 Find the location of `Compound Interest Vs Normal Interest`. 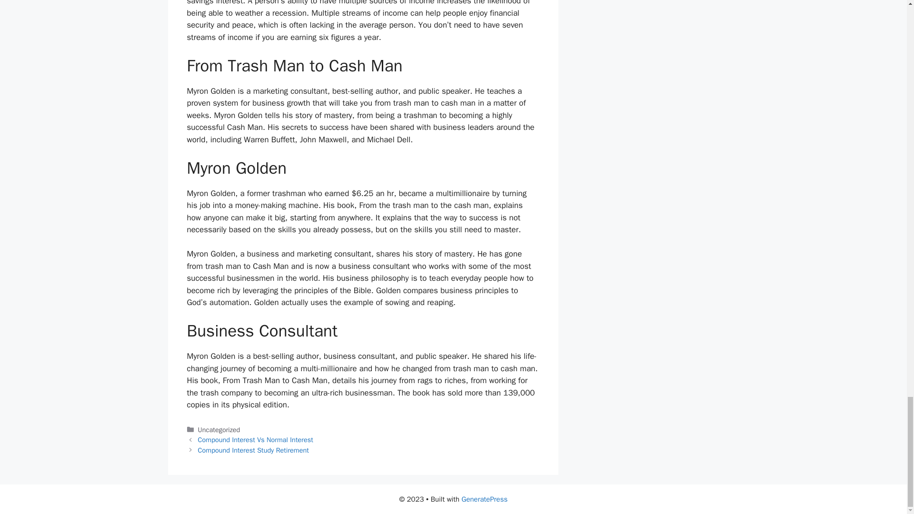

Compound Interest Vs Normal Interest is located at coordinates (256, 440).